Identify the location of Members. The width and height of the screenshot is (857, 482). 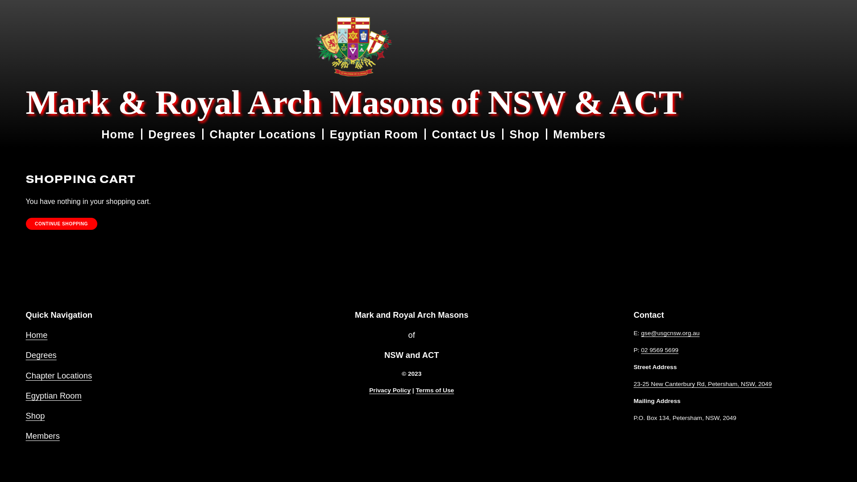
(43, 436).